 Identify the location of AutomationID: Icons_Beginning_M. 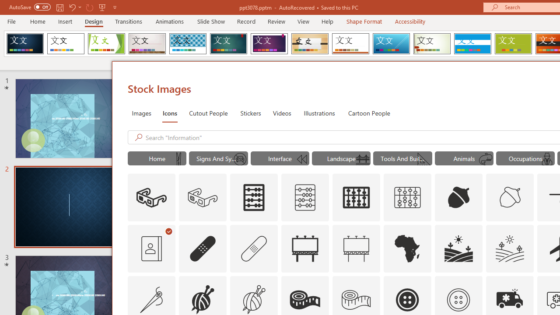
(301, 159).